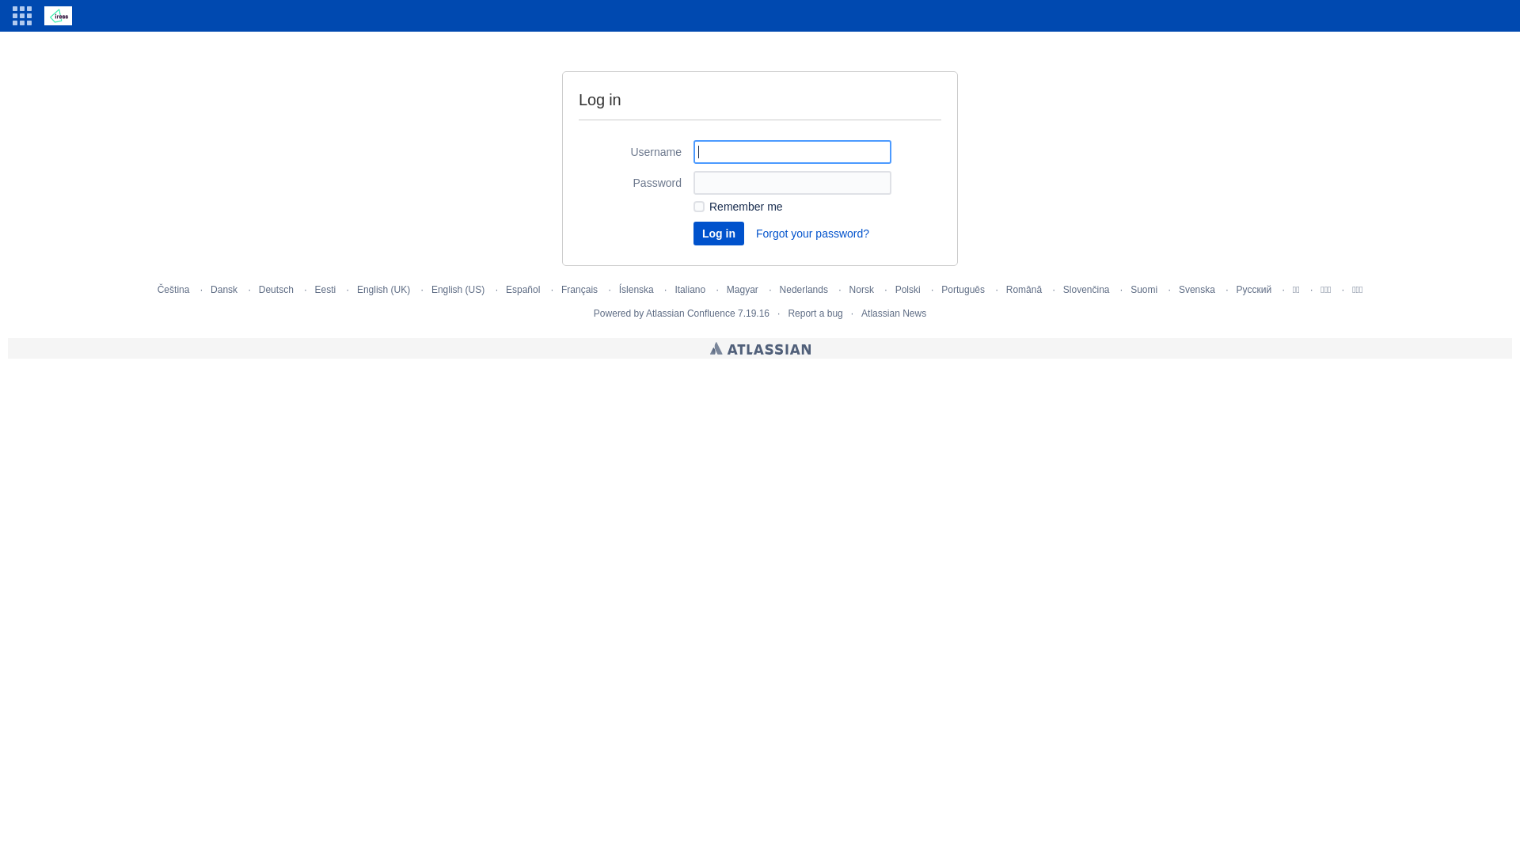  What do you see at coordinates (804, 290) in the screenshot?
I see `Nederlands` at bounding box center [804, 290].